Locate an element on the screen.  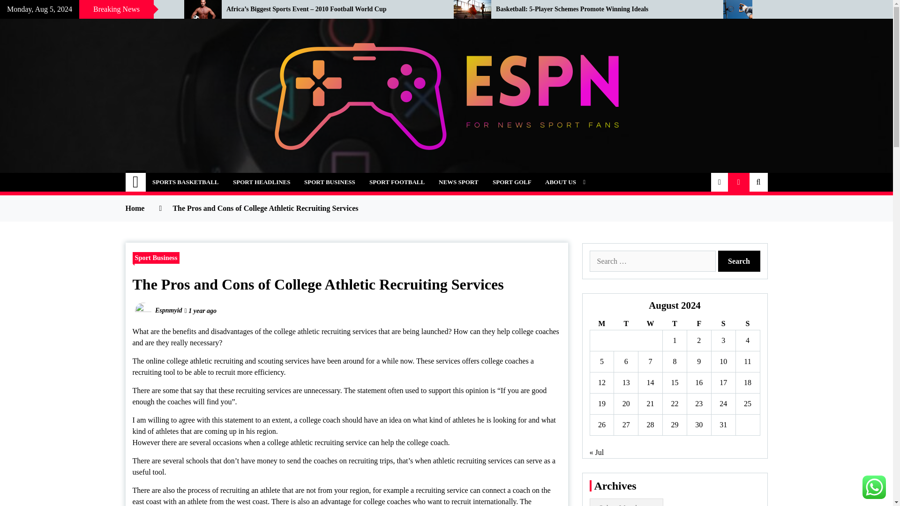
Friday is located at coordinates (698, 324).